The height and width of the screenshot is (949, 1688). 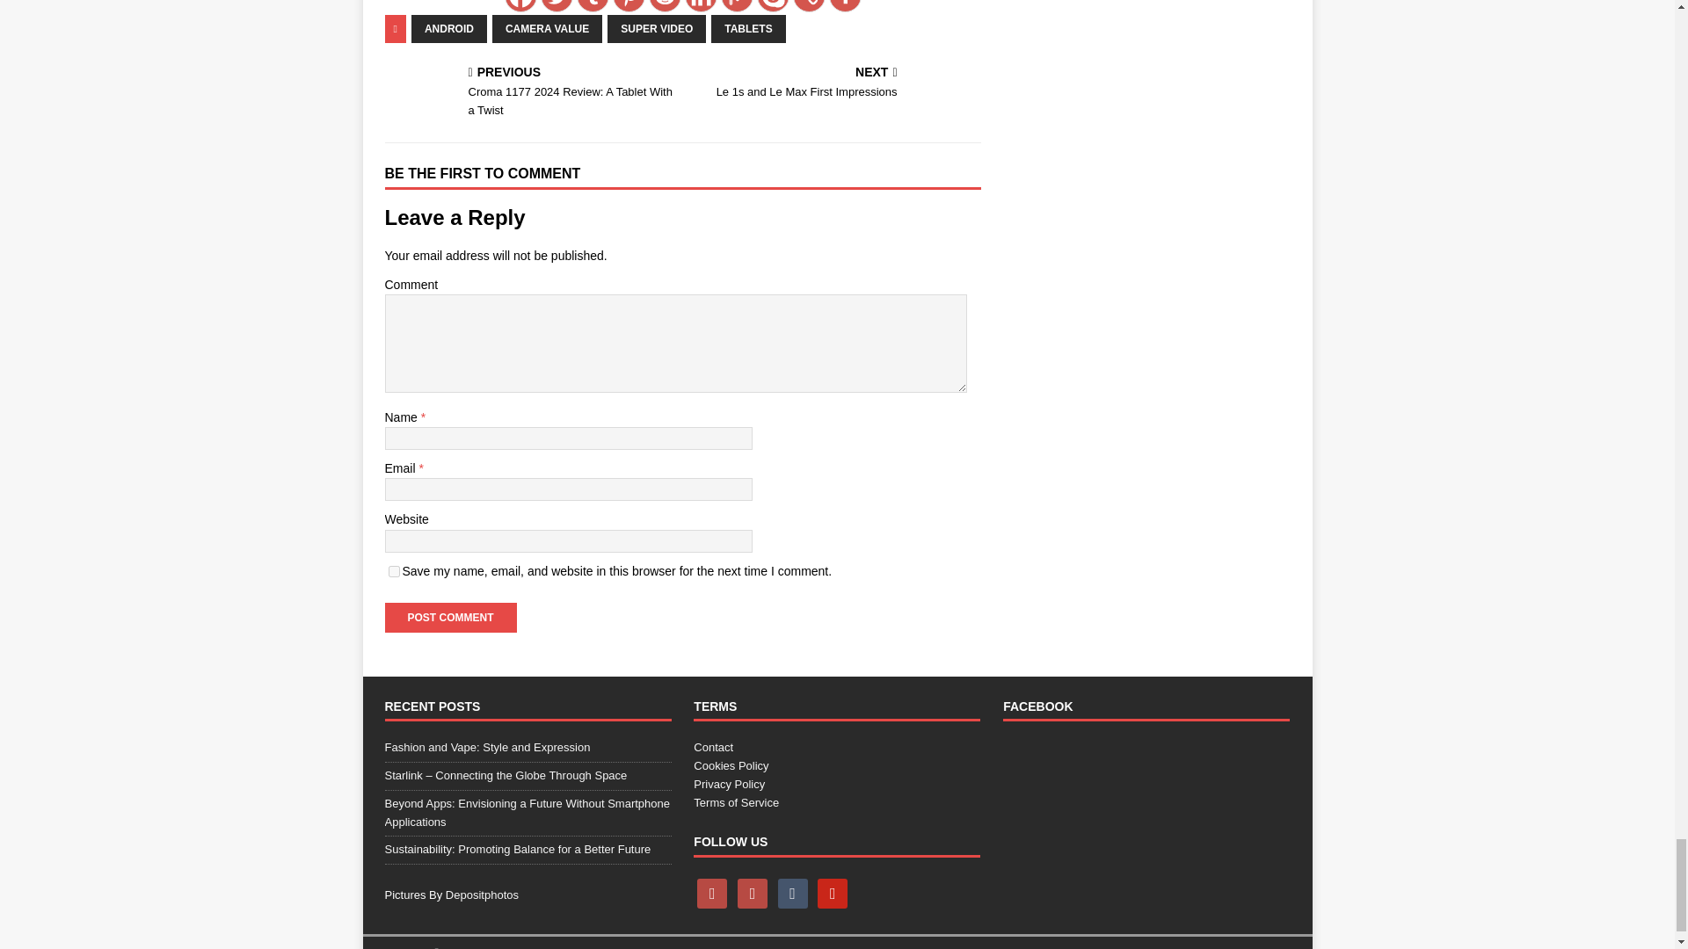 I want to click on ANDROID, so click(x=449, y=28).